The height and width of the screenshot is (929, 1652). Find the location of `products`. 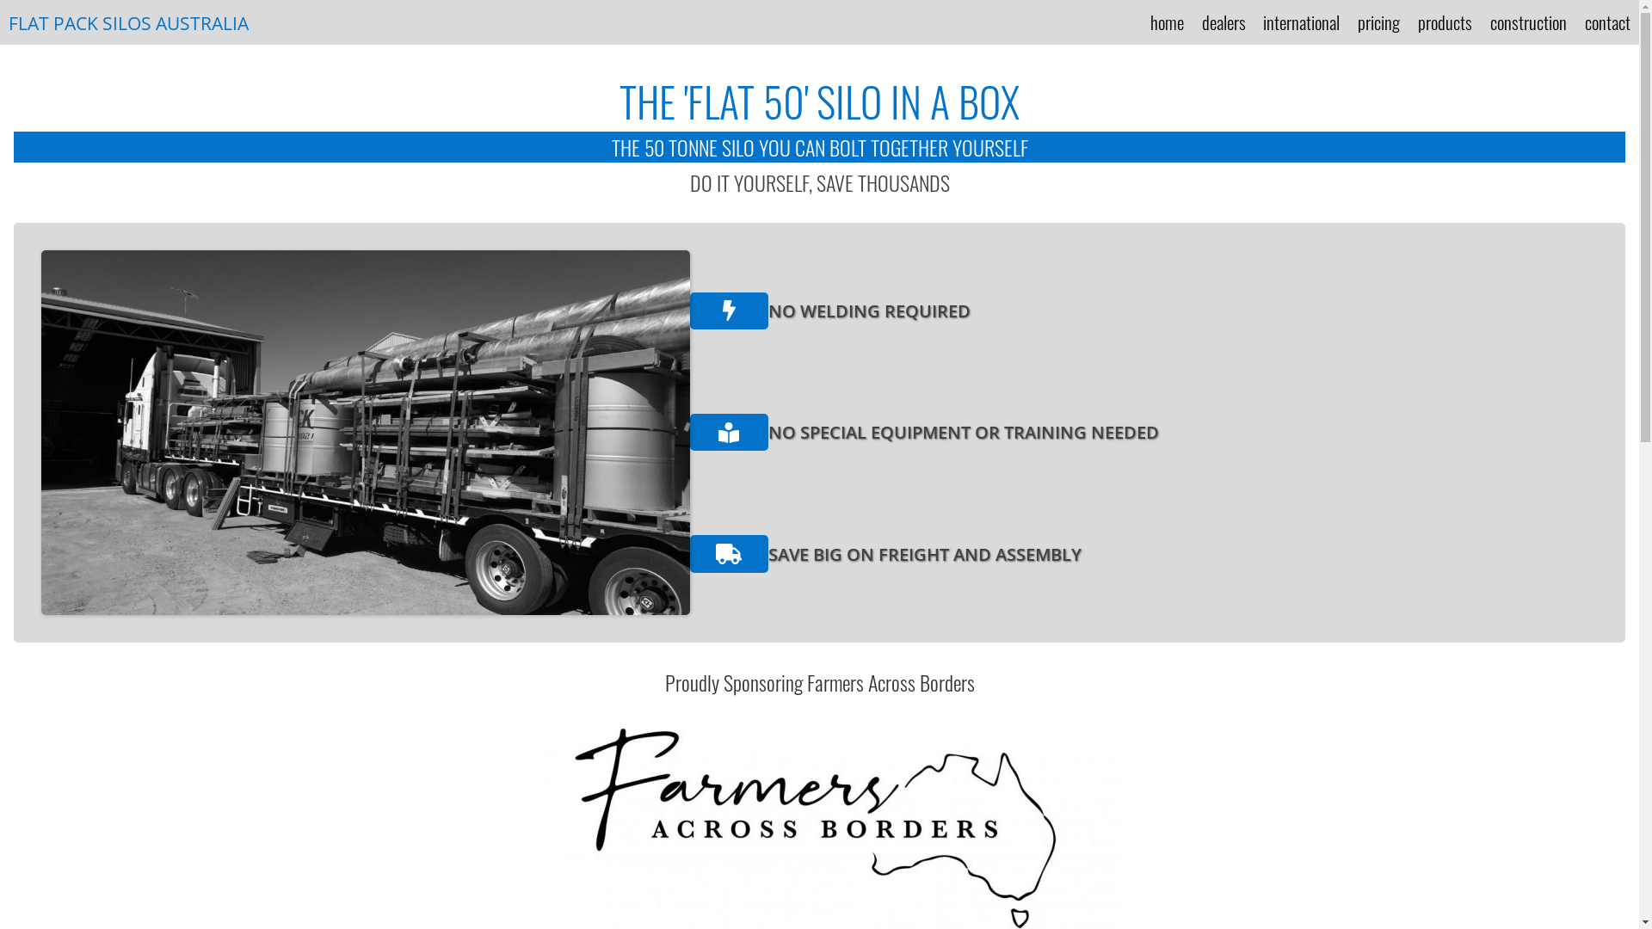

products is located at coordinates (1445, 22).